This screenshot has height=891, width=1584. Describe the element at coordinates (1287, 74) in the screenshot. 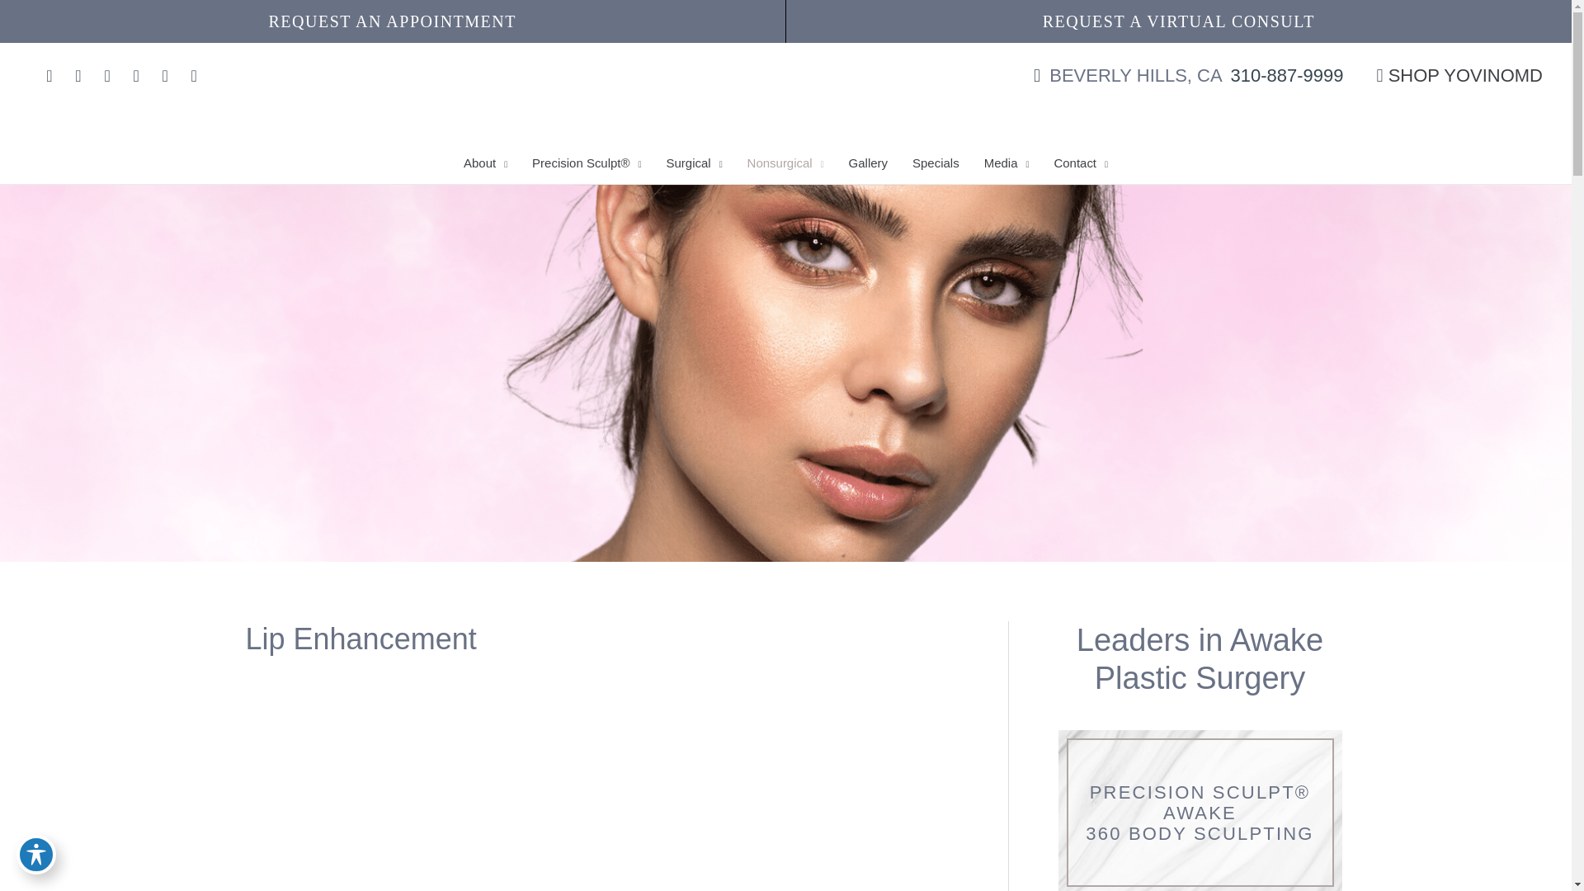

I see `310-887-9999` at that location.